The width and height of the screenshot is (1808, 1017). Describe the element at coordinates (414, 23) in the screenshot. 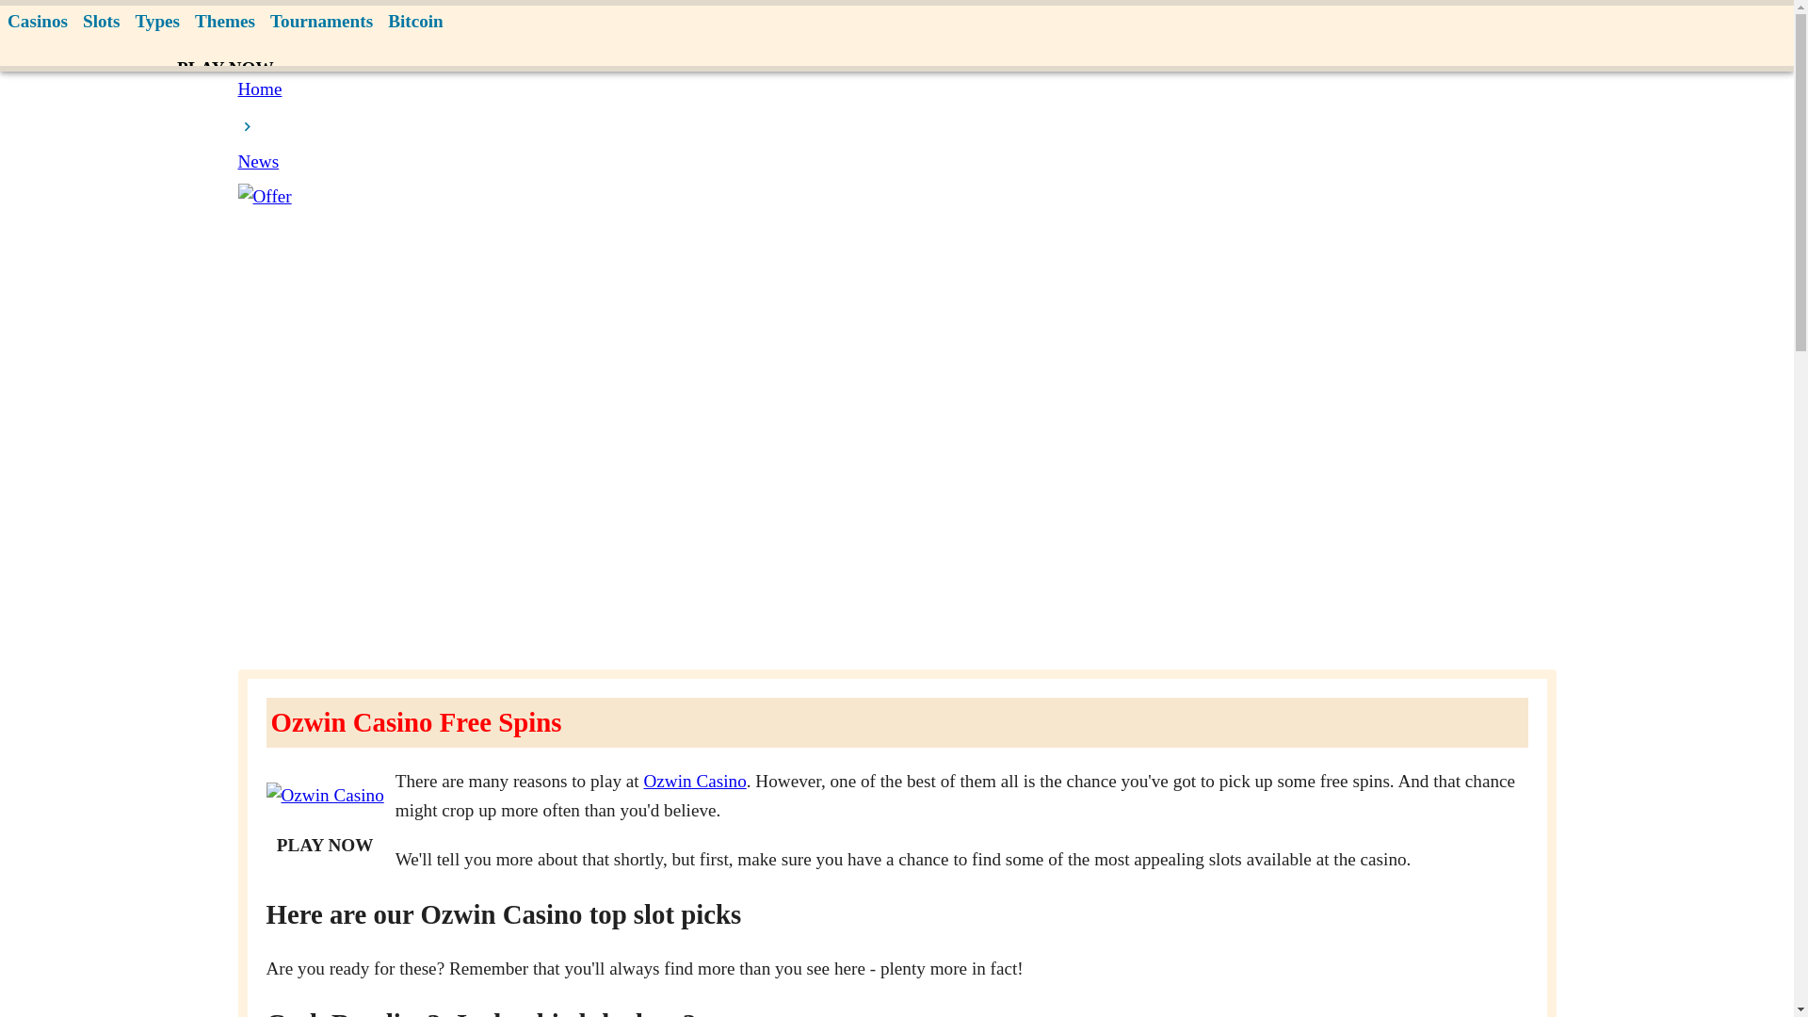

I see `Bitcoin` at that location.